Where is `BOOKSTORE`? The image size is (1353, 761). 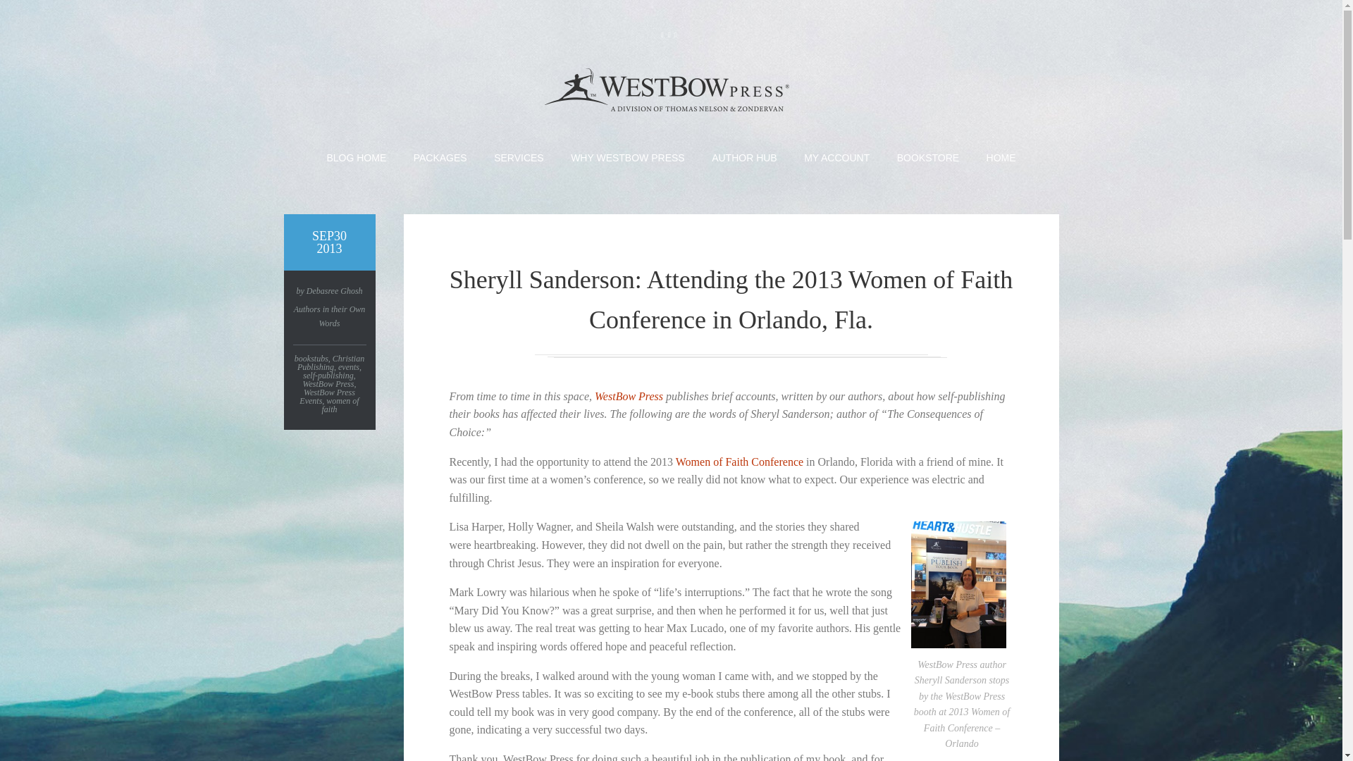 BOOKSTORE is located at coordinates (927, 158).